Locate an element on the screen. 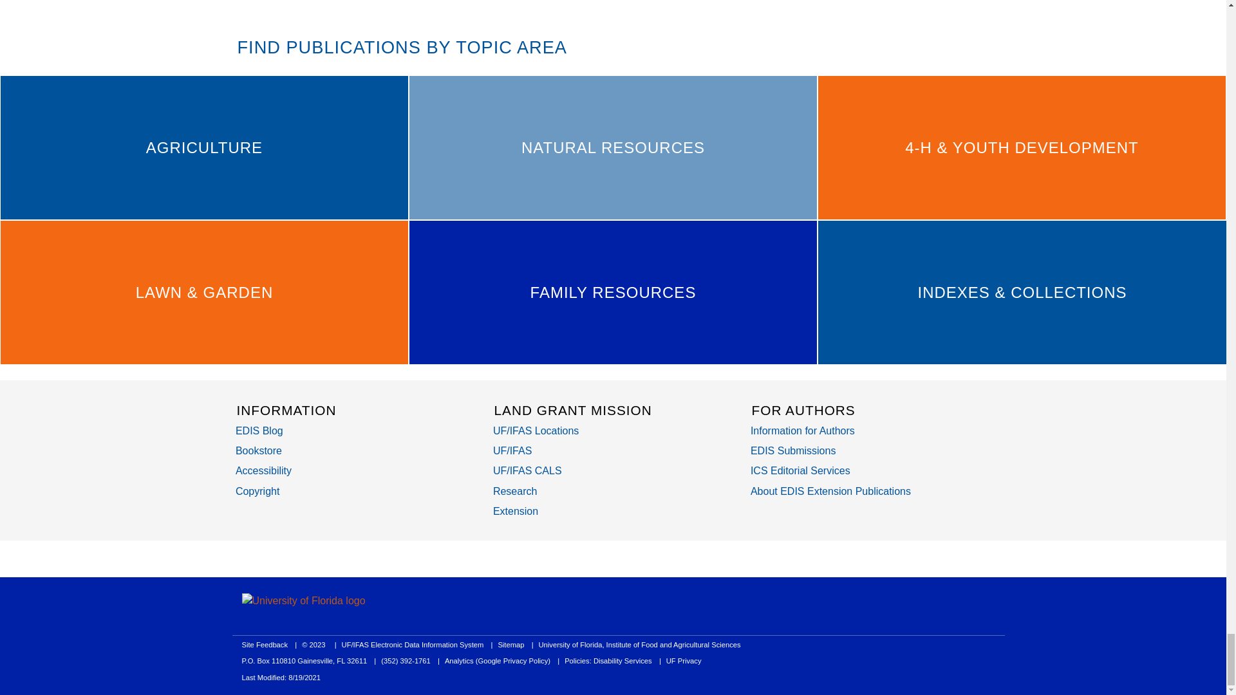 The height and width of the screenshot is (695, 1236). Copyright is located at coordinates (257, 491).